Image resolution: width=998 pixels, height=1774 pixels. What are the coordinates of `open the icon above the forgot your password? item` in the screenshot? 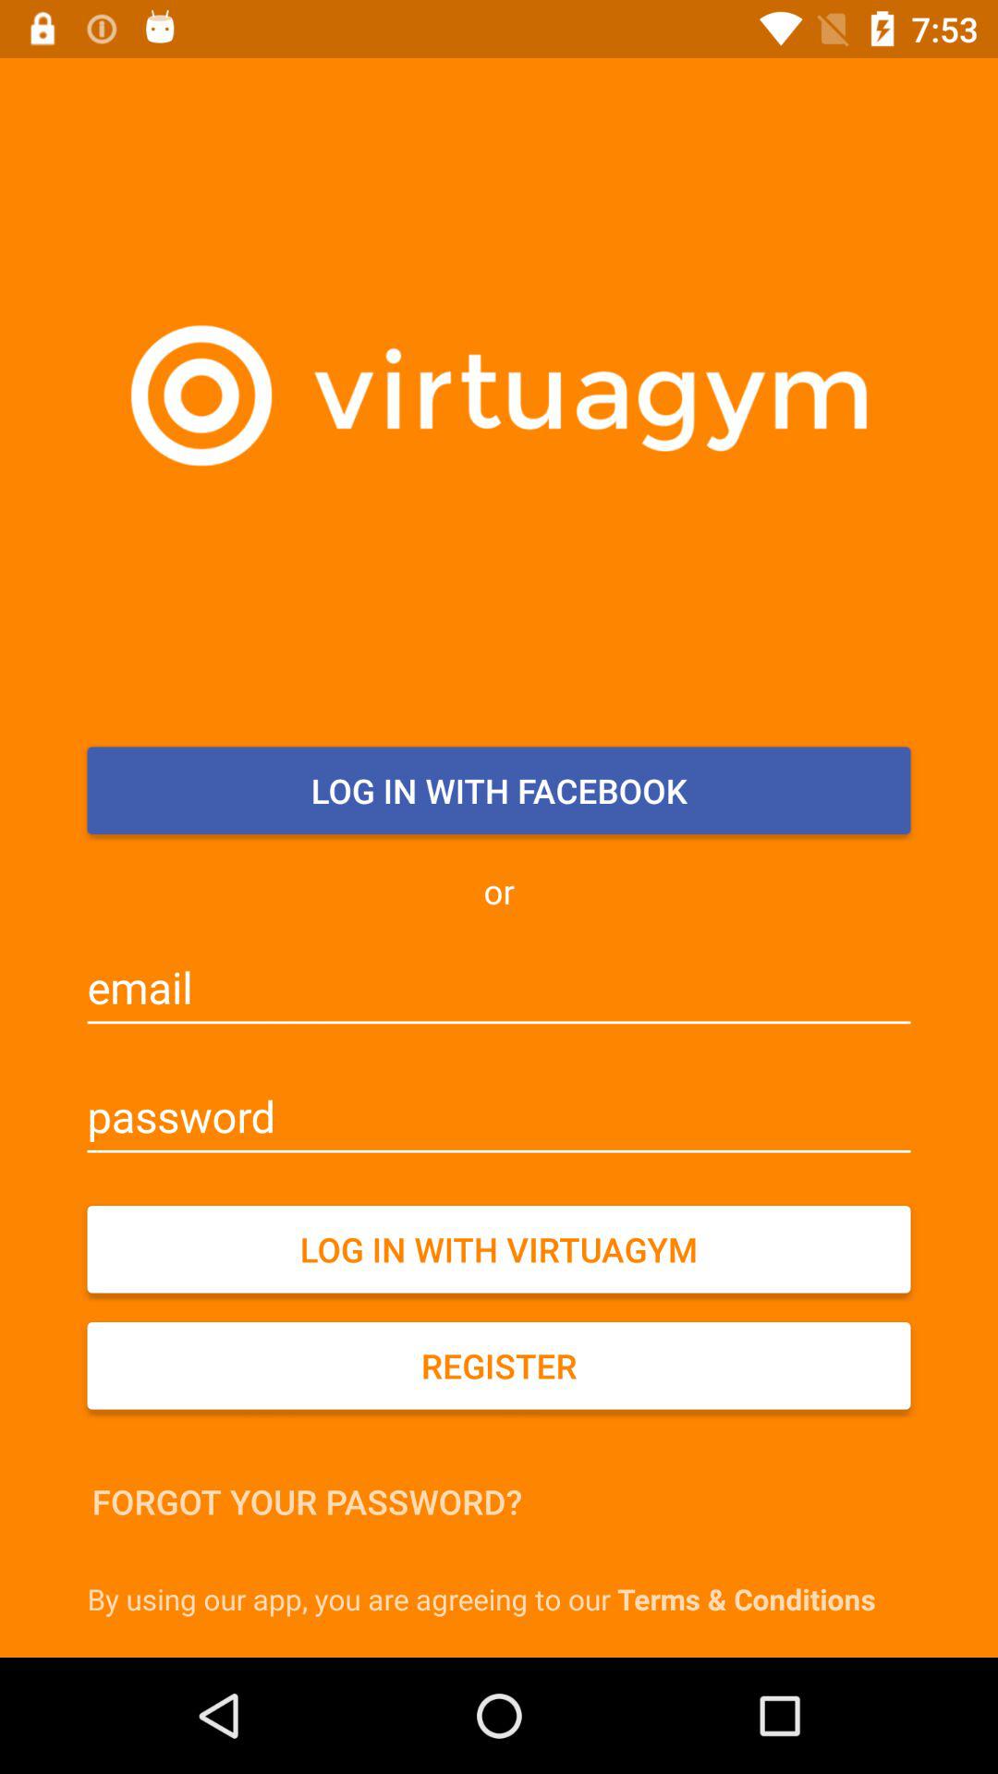 It's located at (499, 1366).